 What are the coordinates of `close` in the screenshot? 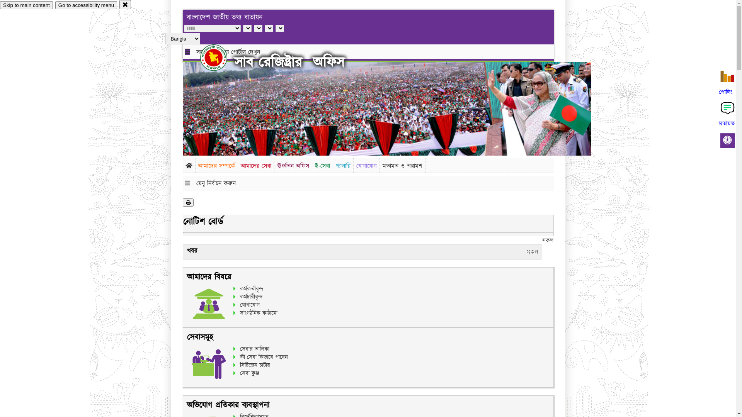 It's located at (125, 5).